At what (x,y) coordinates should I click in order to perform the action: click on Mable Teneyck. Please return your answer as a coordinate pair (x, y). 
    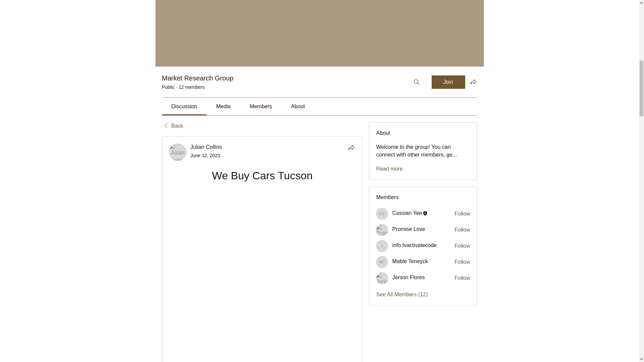
    Looking at the image, I should click on (382, 262).